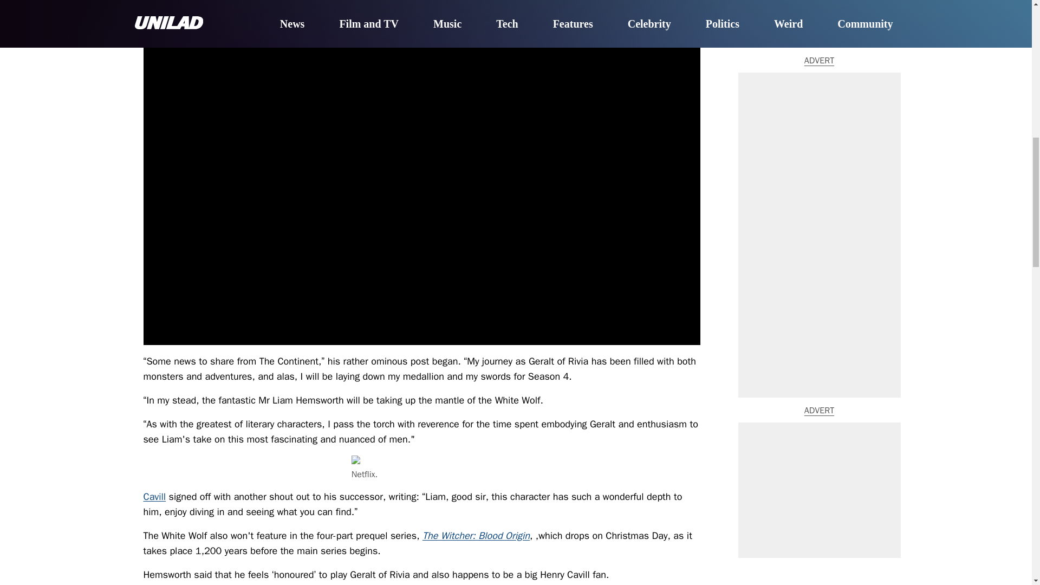  Describe the element at coordinates (476, 536) in the screenshot. I see `The Witcher: Blood Origin` at that location.